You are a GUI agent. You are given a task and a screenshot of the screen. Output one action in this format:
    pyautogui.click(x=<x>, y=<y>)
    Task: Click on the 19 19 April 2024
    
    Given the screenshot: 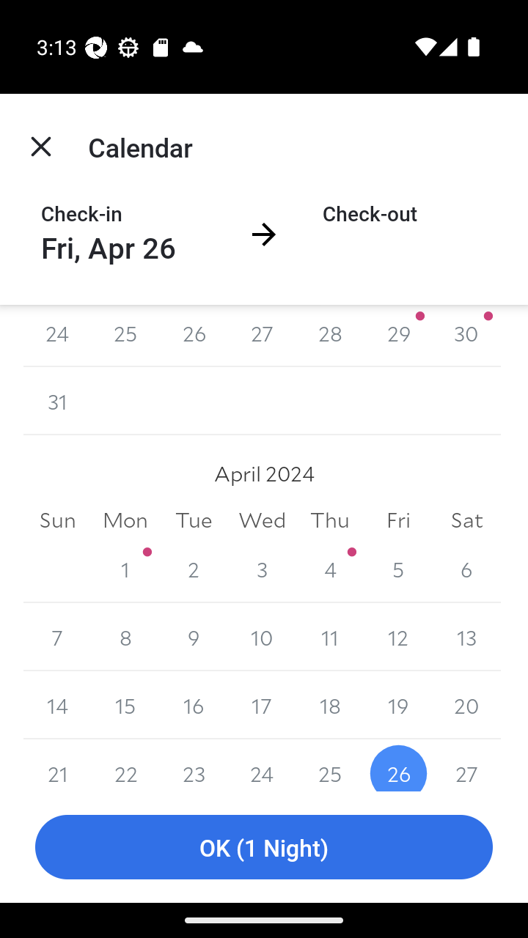 What is the action you would take?
    pyautogui.click(x=397, y=705)
    